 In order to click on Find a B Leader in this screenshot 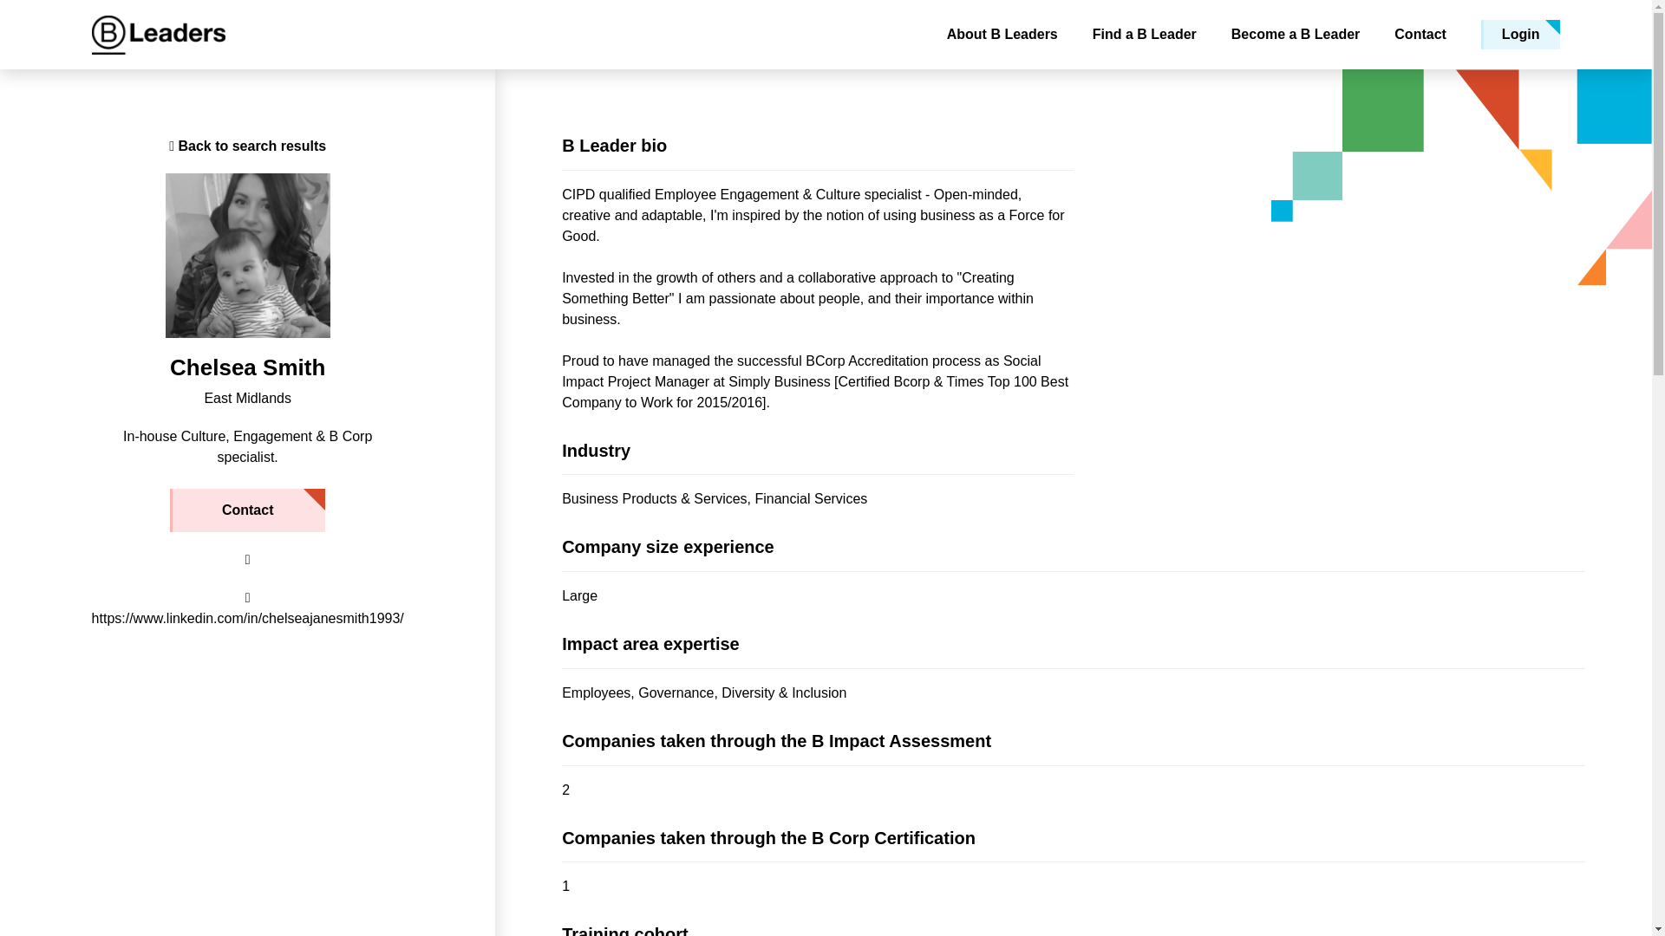, I will do `click(1145, 35)`.